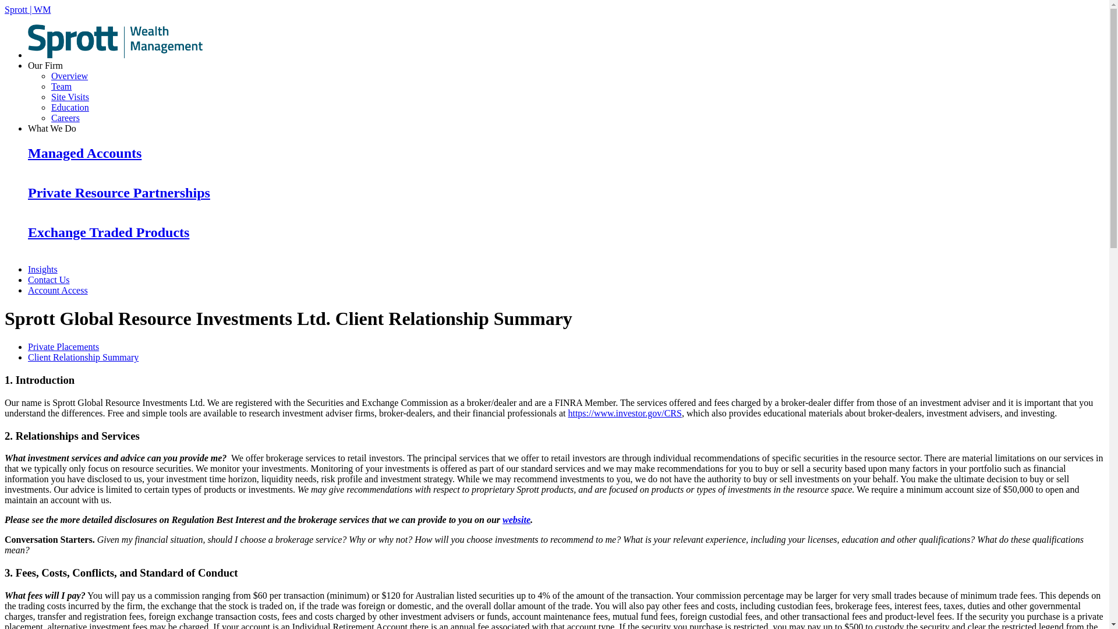 This screenshot has width=1118, height=629. I want to click on Account Access, so click(58, 290).